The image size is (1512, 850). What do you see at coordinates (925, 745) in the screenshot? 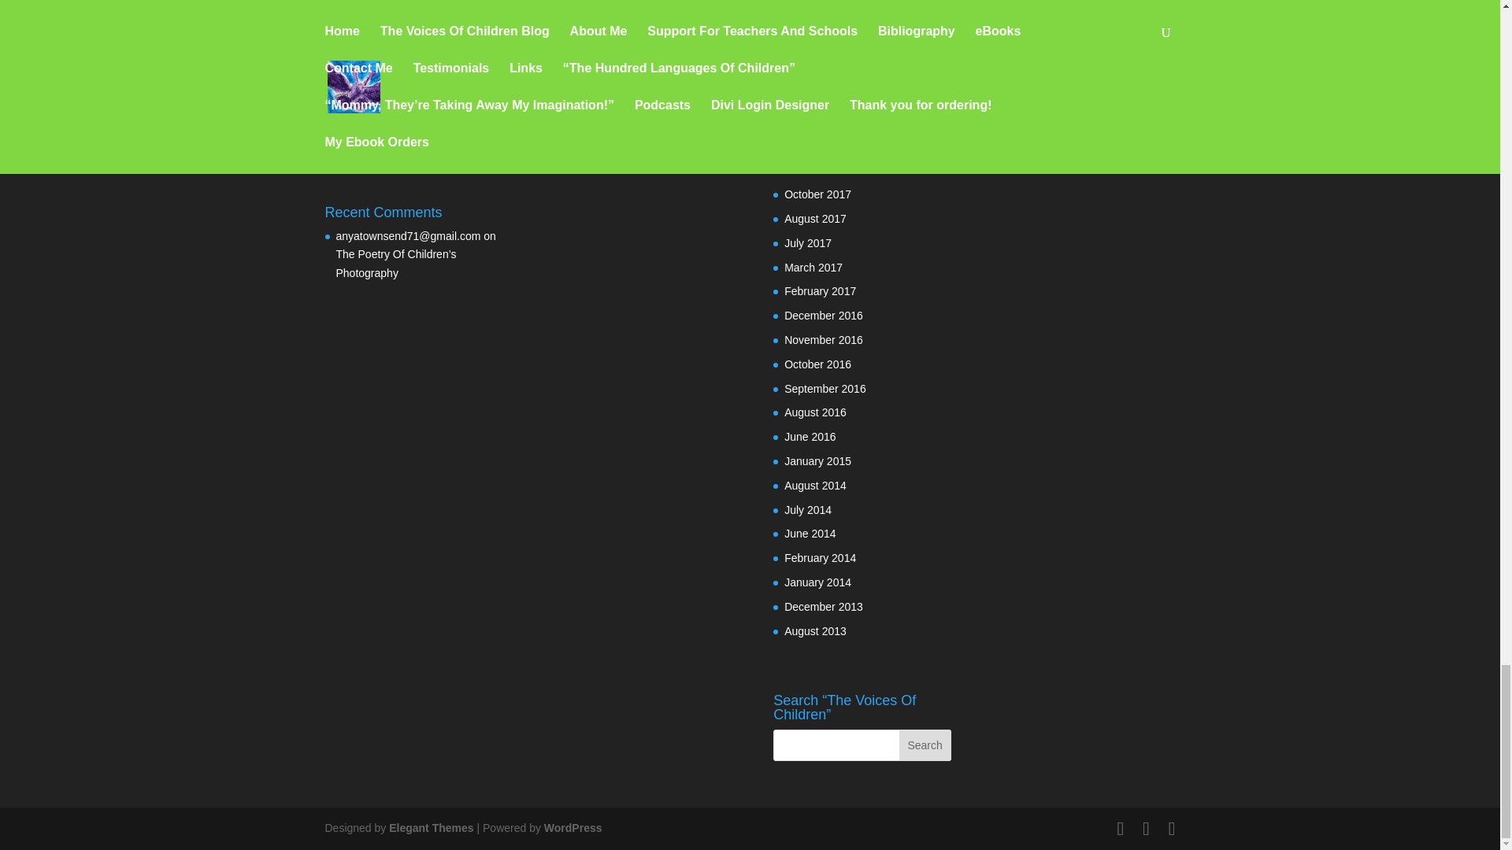
I see `Search` at bounding box center [925, 745].